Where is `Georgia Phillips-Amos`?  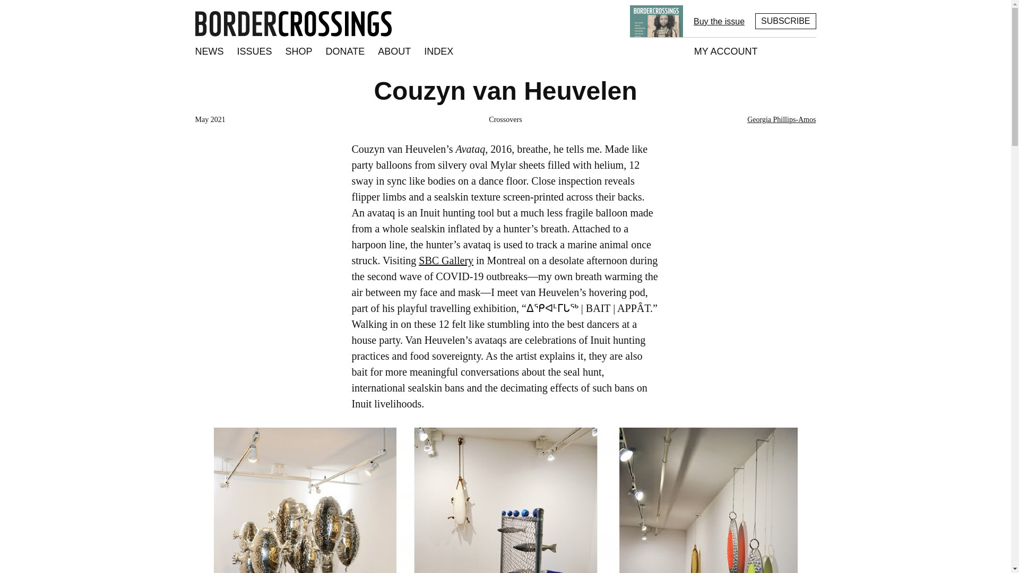 Georgia Phillips-Amos is located at coordinates (781, 120).